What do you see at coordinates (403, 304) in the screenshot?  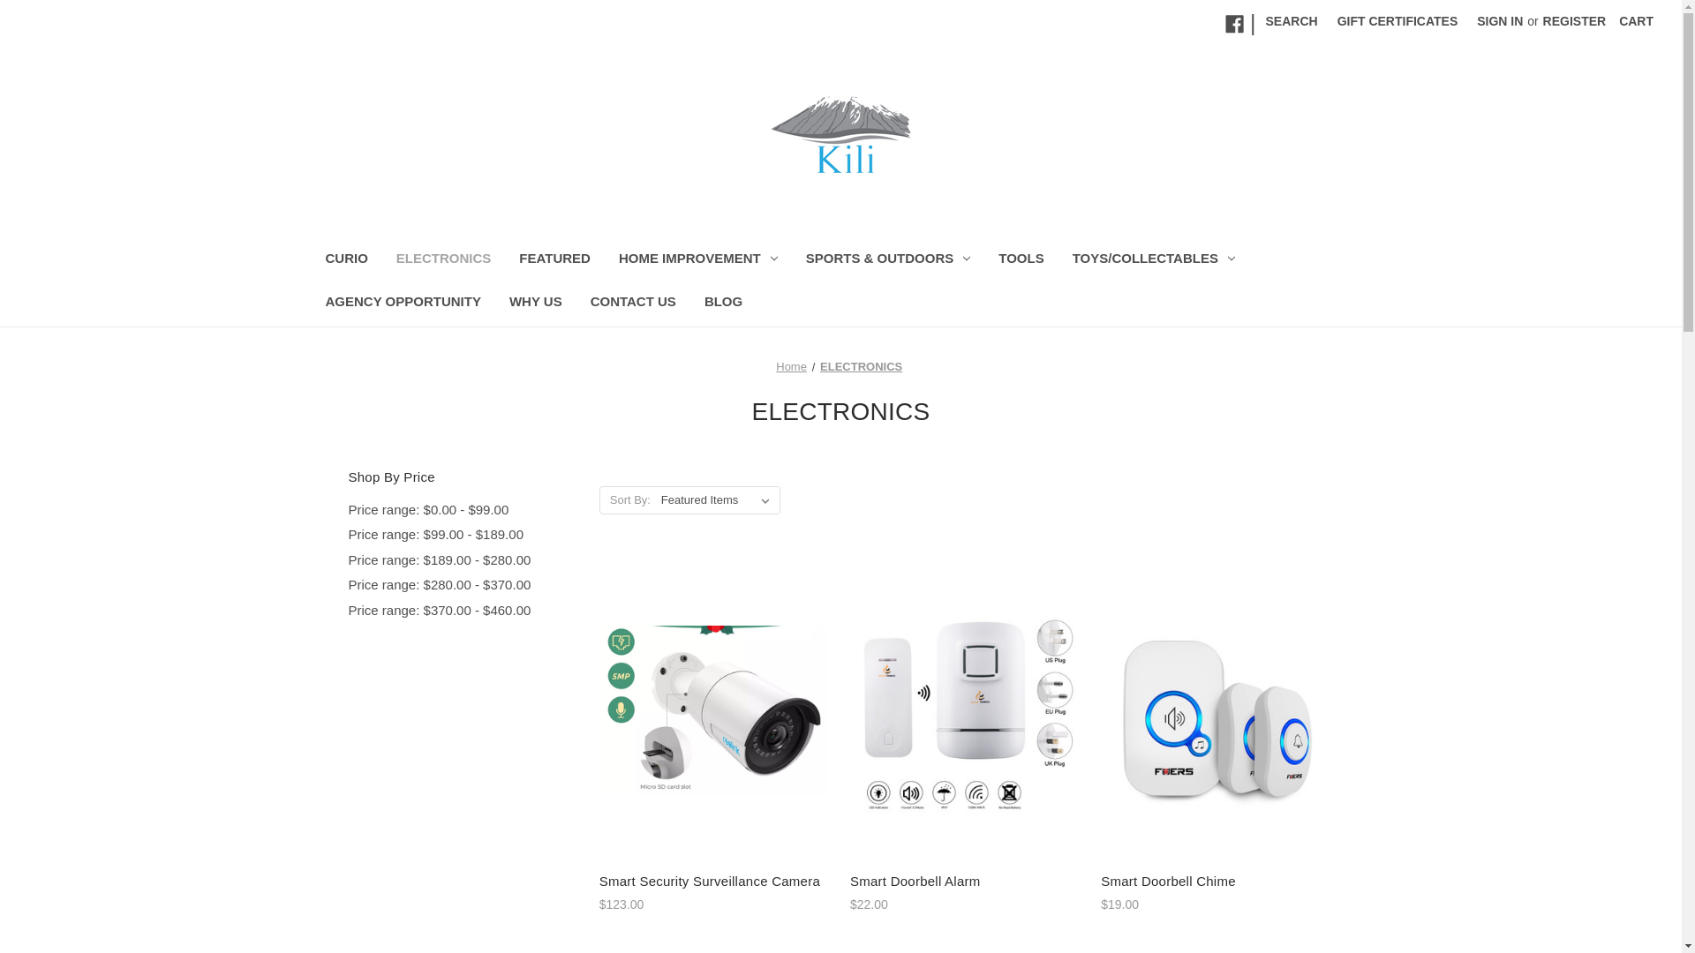 I see `AGENCY OPPORTUNITY` at bounding box center [403, 304].